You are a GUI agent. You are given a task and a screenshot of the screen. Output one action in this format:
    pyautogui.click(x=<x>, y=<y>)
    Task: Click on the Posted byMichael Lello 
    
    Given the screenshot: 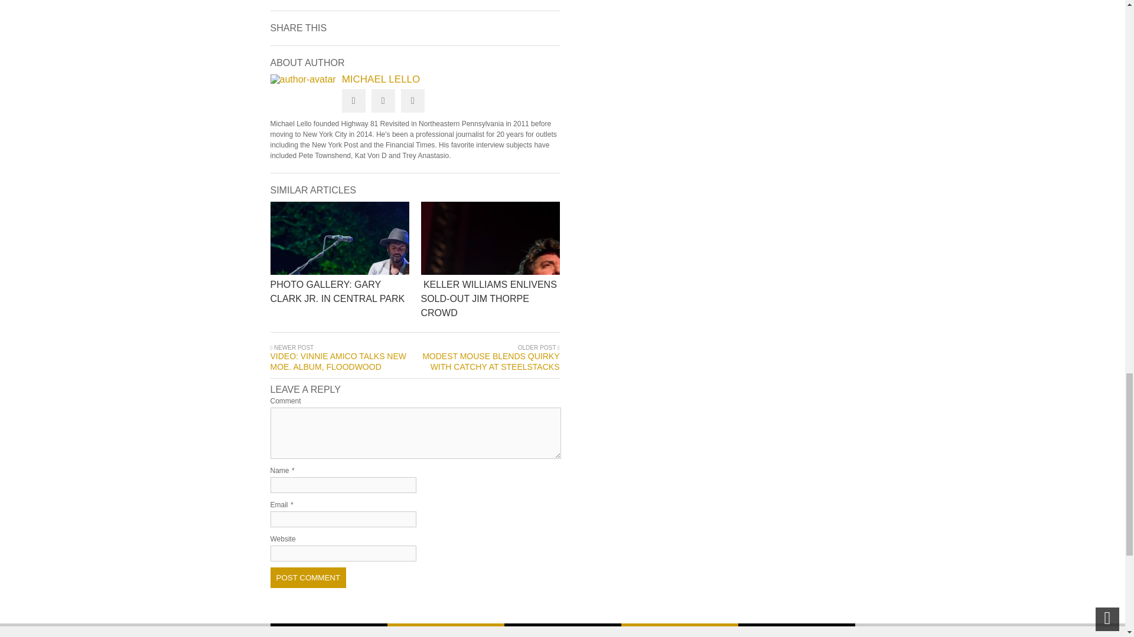 What is the action you would take?
    pyautogui.click(x=303, y=79)
    